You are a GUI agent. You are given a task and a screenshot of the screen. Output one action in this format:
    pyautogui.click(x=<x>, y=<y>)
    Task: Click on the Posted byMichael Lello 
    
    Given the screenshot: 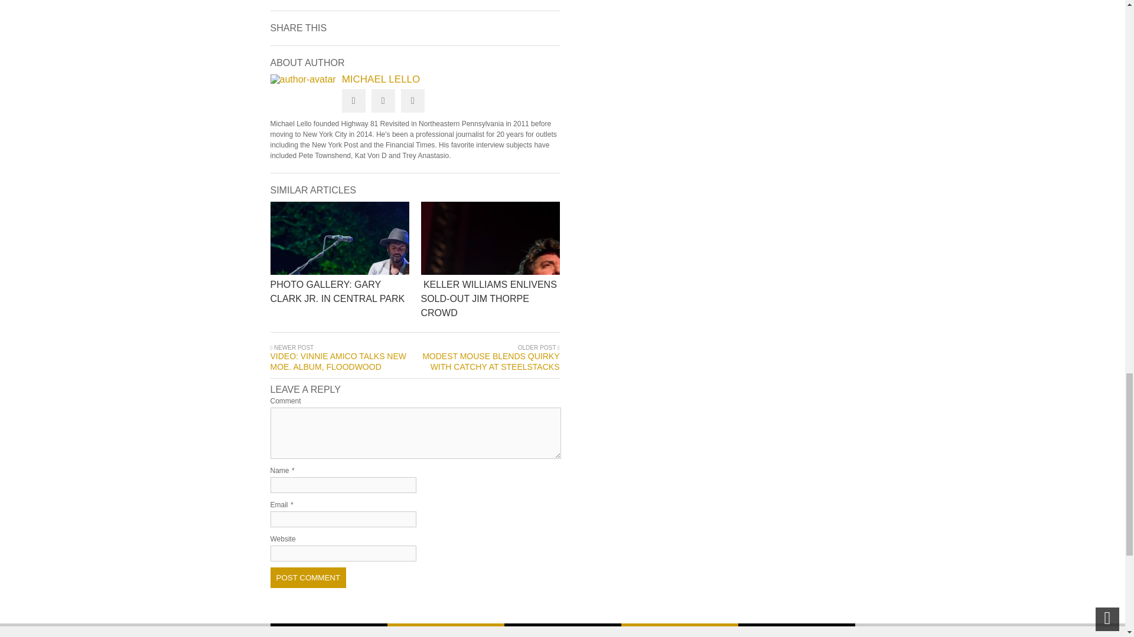 What is the action you would take?
    pyautogui.click(x=303, y=79)
    